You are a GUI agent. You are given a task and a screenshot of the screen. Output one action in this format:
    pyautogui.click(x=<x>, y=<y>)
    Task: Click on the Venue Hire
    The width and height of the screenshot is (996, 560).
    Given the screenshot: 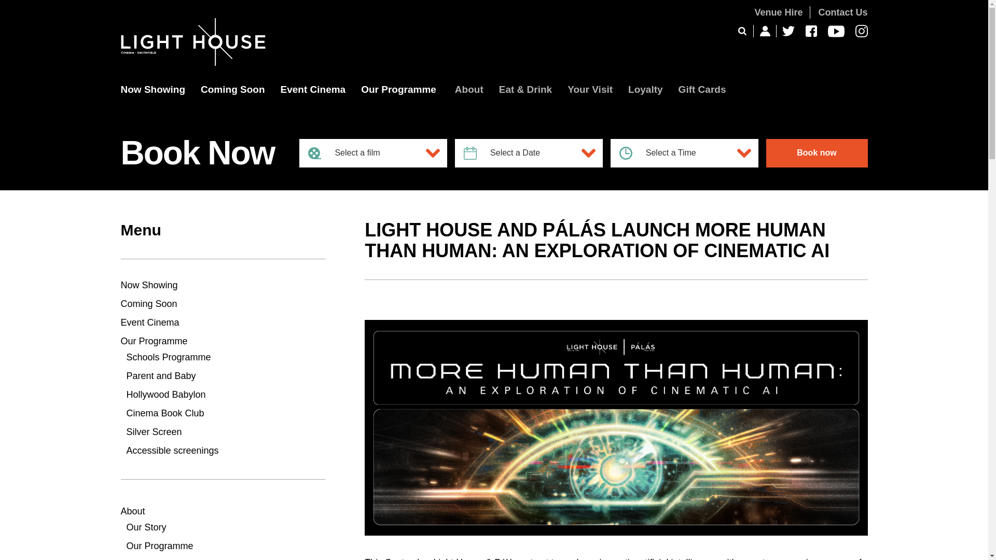 What is the action you would take?
    pyautogui.click(x=778, y=12)
    